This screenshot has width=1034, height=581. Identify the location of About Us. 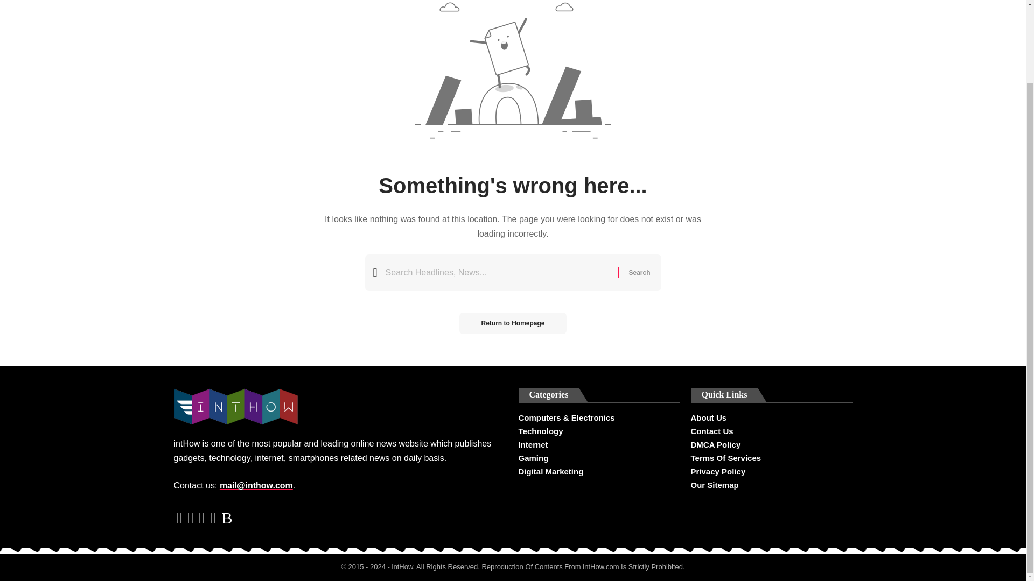
(771, 419).